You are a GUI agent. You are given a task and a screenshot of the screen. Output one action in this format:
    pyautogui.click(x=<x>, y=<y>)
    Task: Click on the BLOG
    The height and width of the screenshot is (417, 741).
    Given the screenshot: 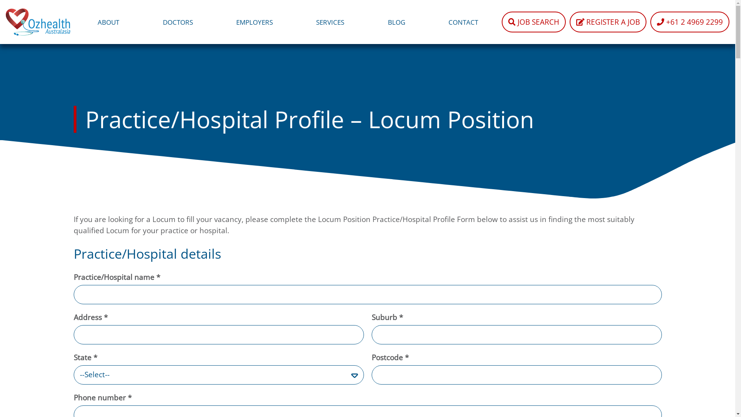 What is the action you would take?
    pyautogui.click(x=397, y=22)
    